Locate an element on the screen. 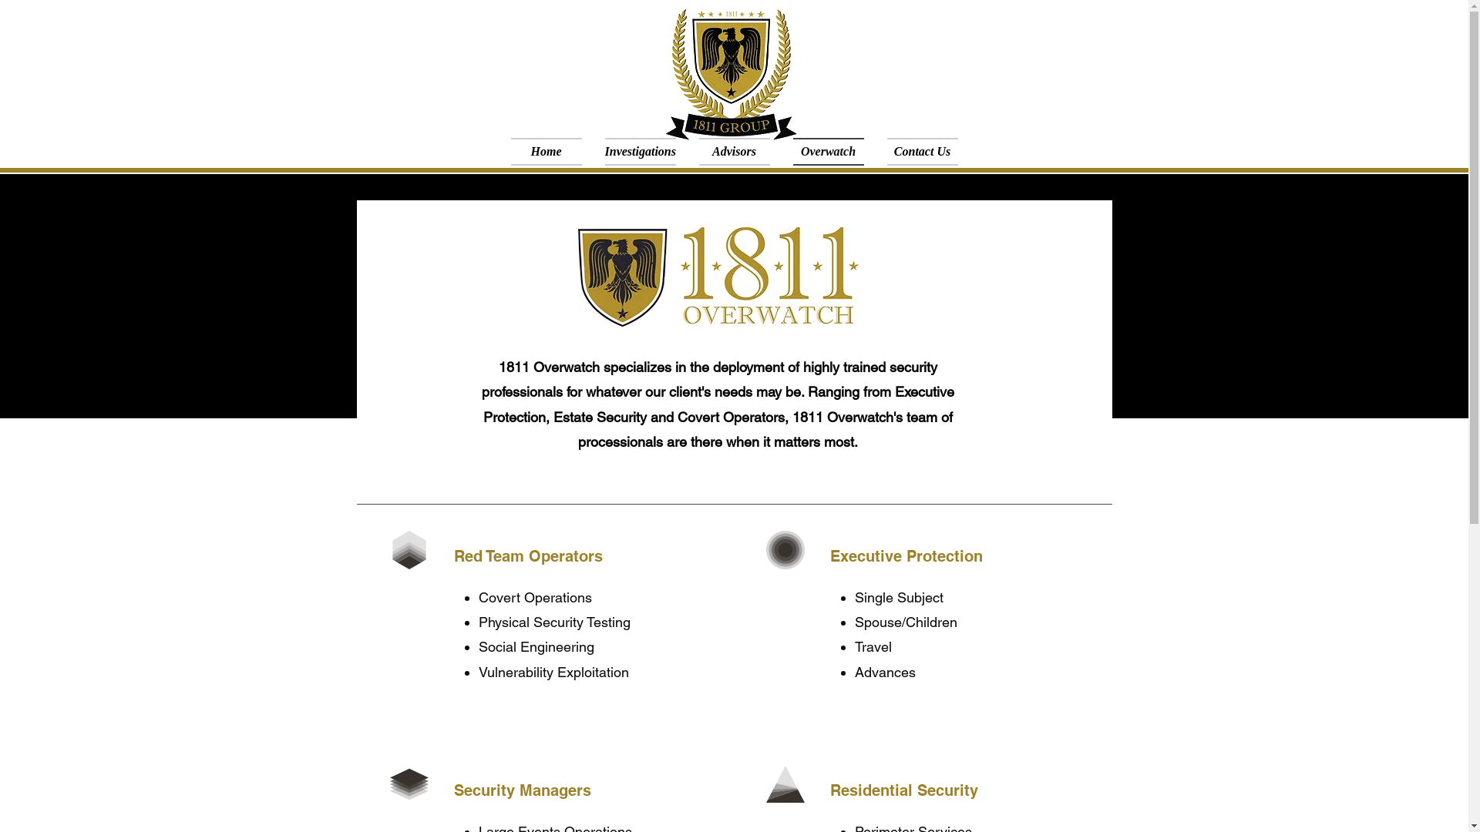  Investigations is located at coordinates (641, 152).